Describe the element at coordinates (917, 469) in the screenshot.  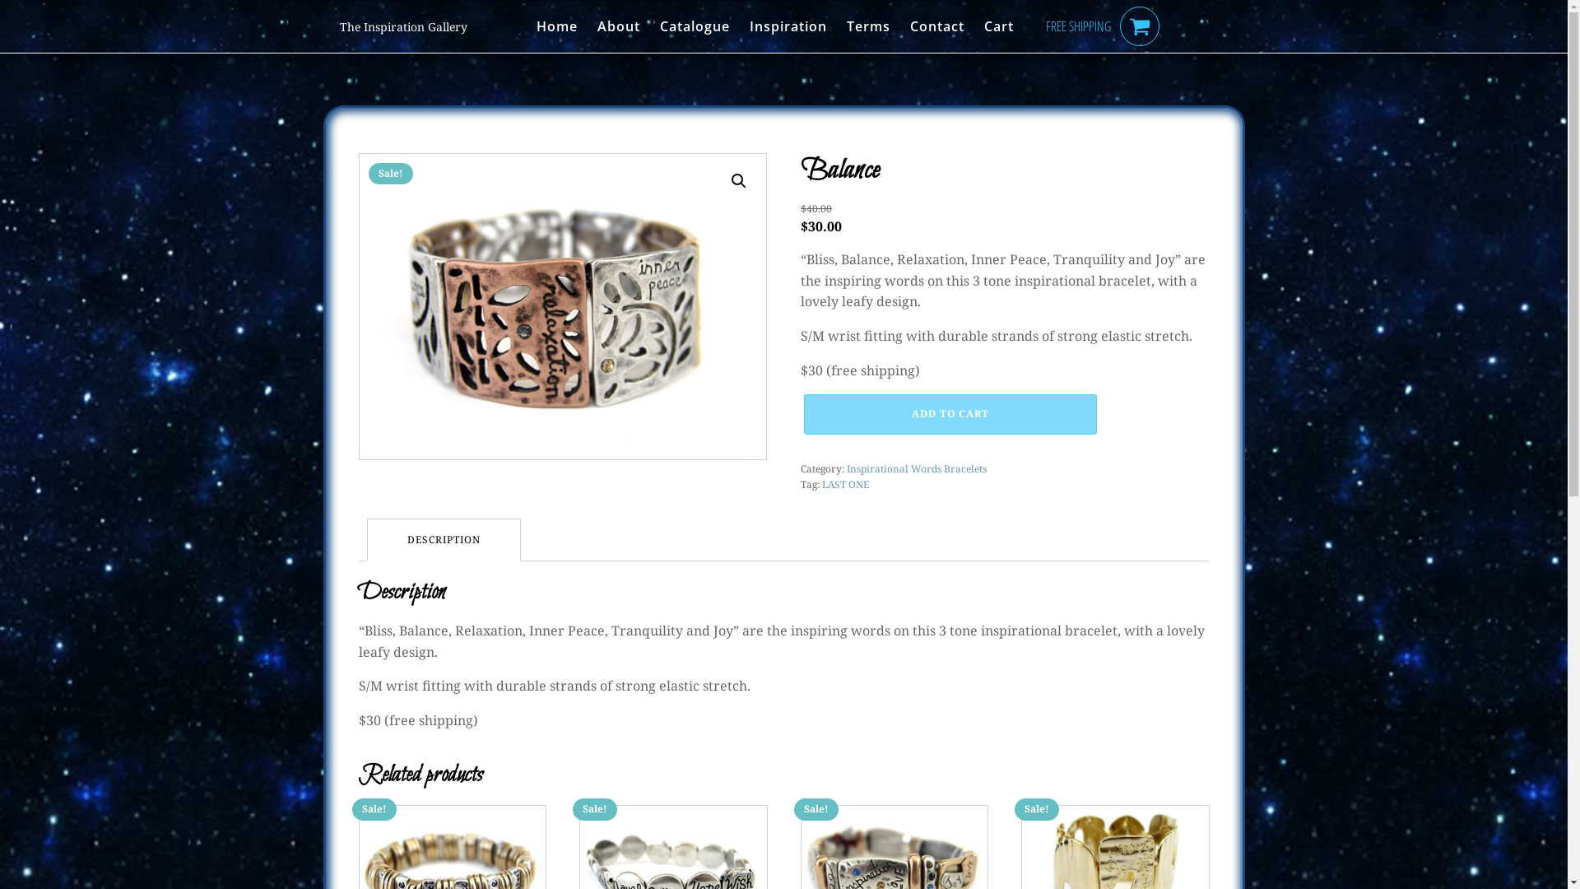
I see `Inspirational Words Bracelets` at that location.